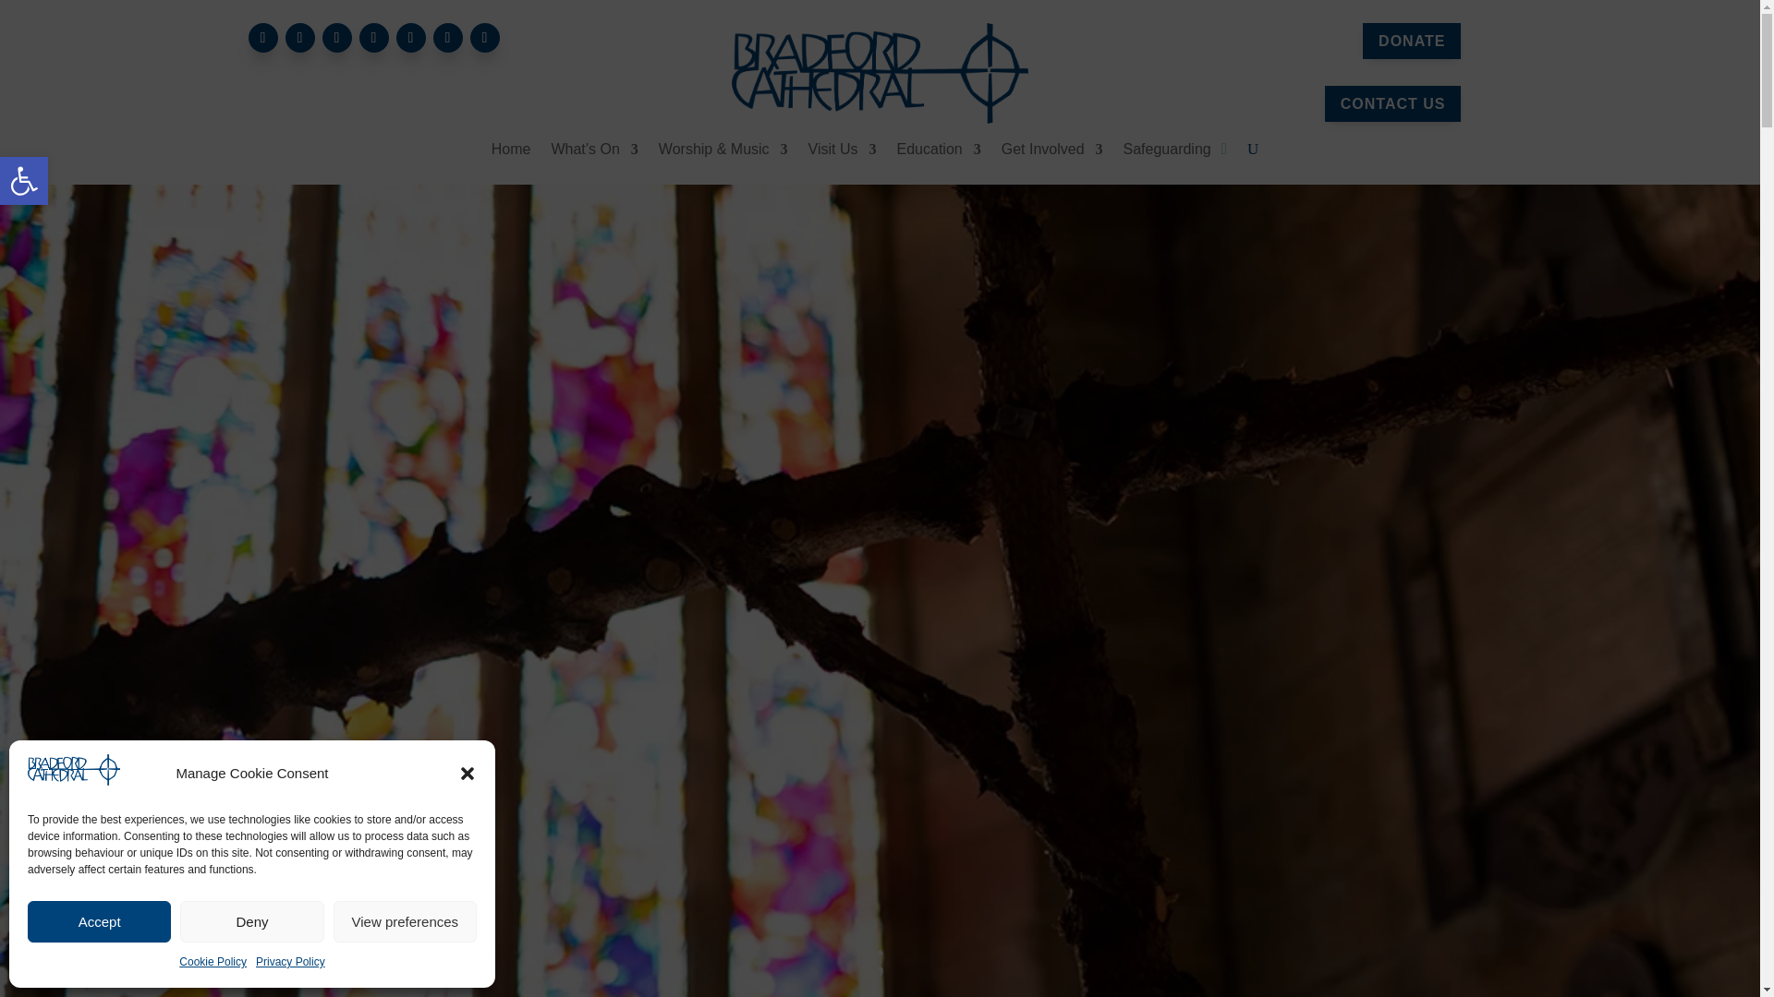 The width and height of the screenshot is (1774, 997). What do you see at coordinates (24, 181) in the screenshot?
I see `Deny` at bounding box center [24, 181].